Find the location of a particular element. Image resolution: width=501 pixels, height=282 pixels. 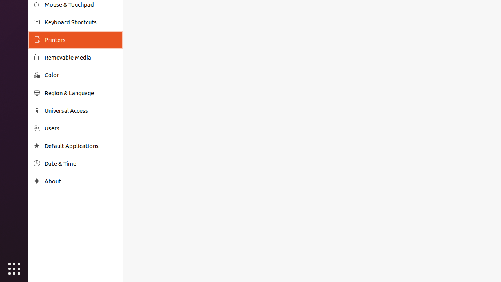

Users is located at coordinates (81, 128).